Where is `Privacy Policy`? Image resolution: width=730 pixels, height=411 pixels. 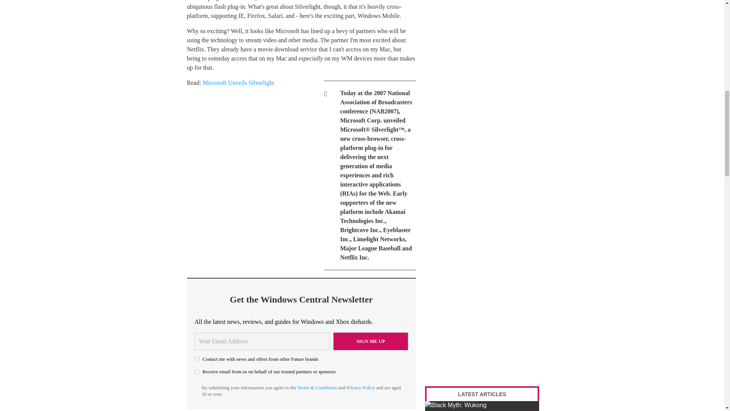
Privacy Policy is located at coordinates (360, 387).